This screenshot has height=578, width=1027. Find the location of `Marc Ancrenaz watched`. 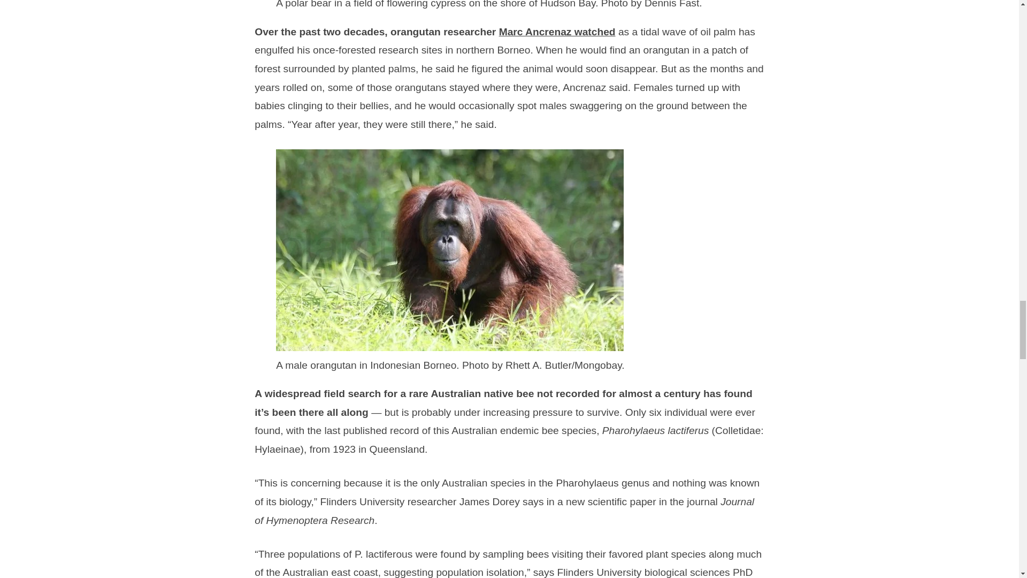

Marc Ancrenaz watched is located at coordinates (557, 32).